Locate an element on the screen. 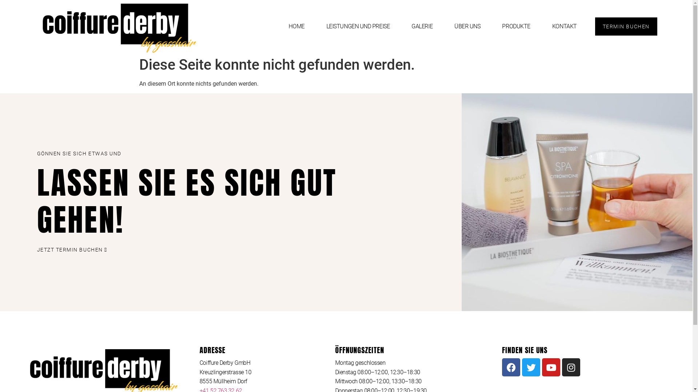 This screenshot has width=698, height=392. LEISTUNGEN UND PREISE is located at coordinates (358, 26).